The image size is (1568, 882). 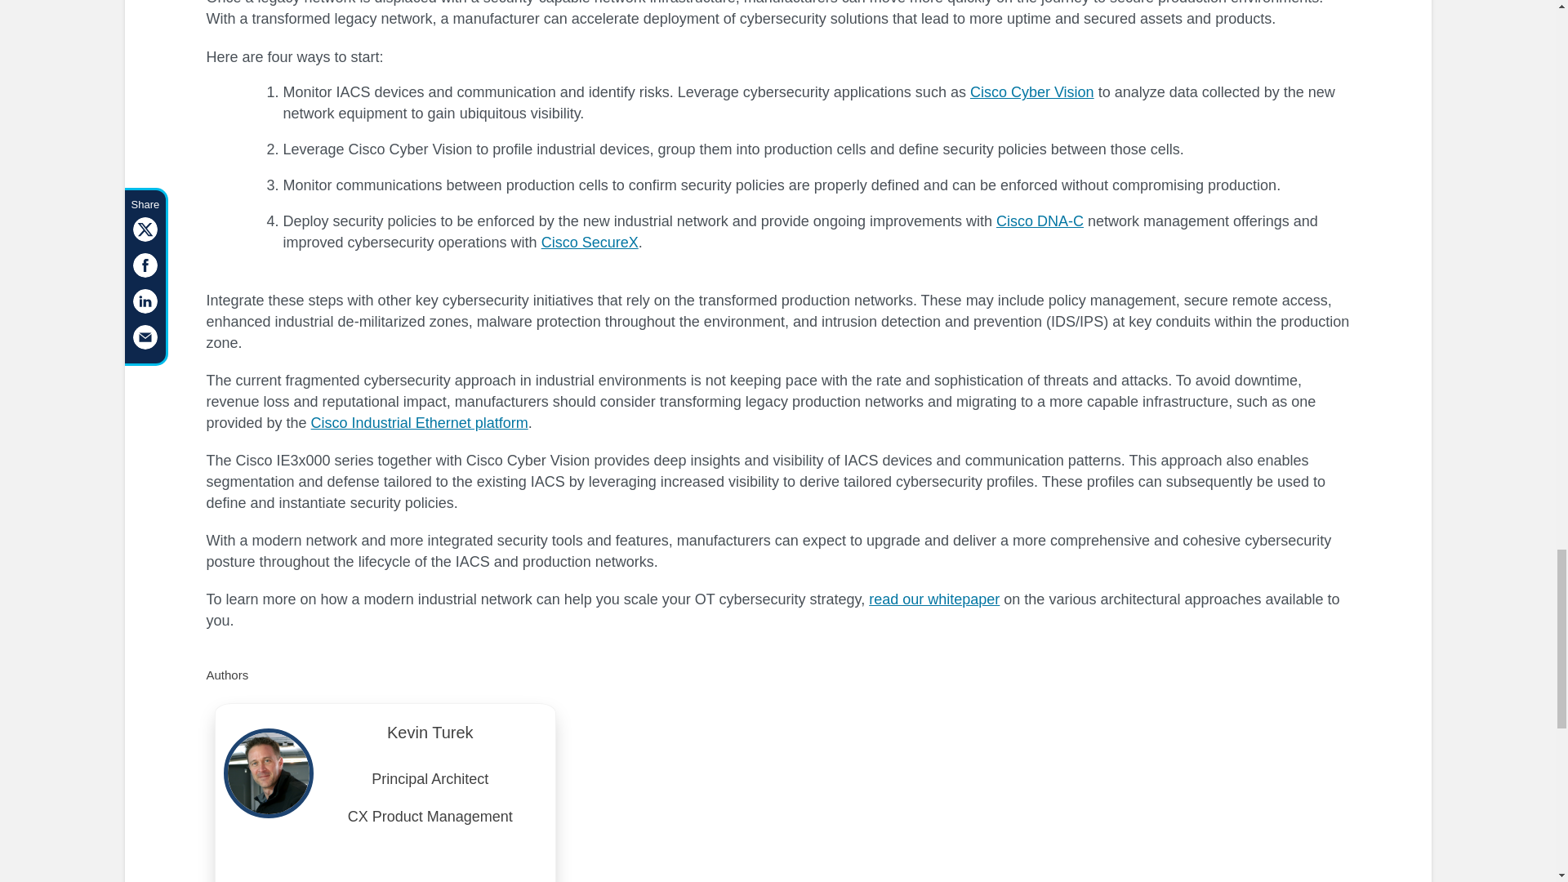 I want to click on Cisco Cyber Vision, so click(x=1032, y=91).